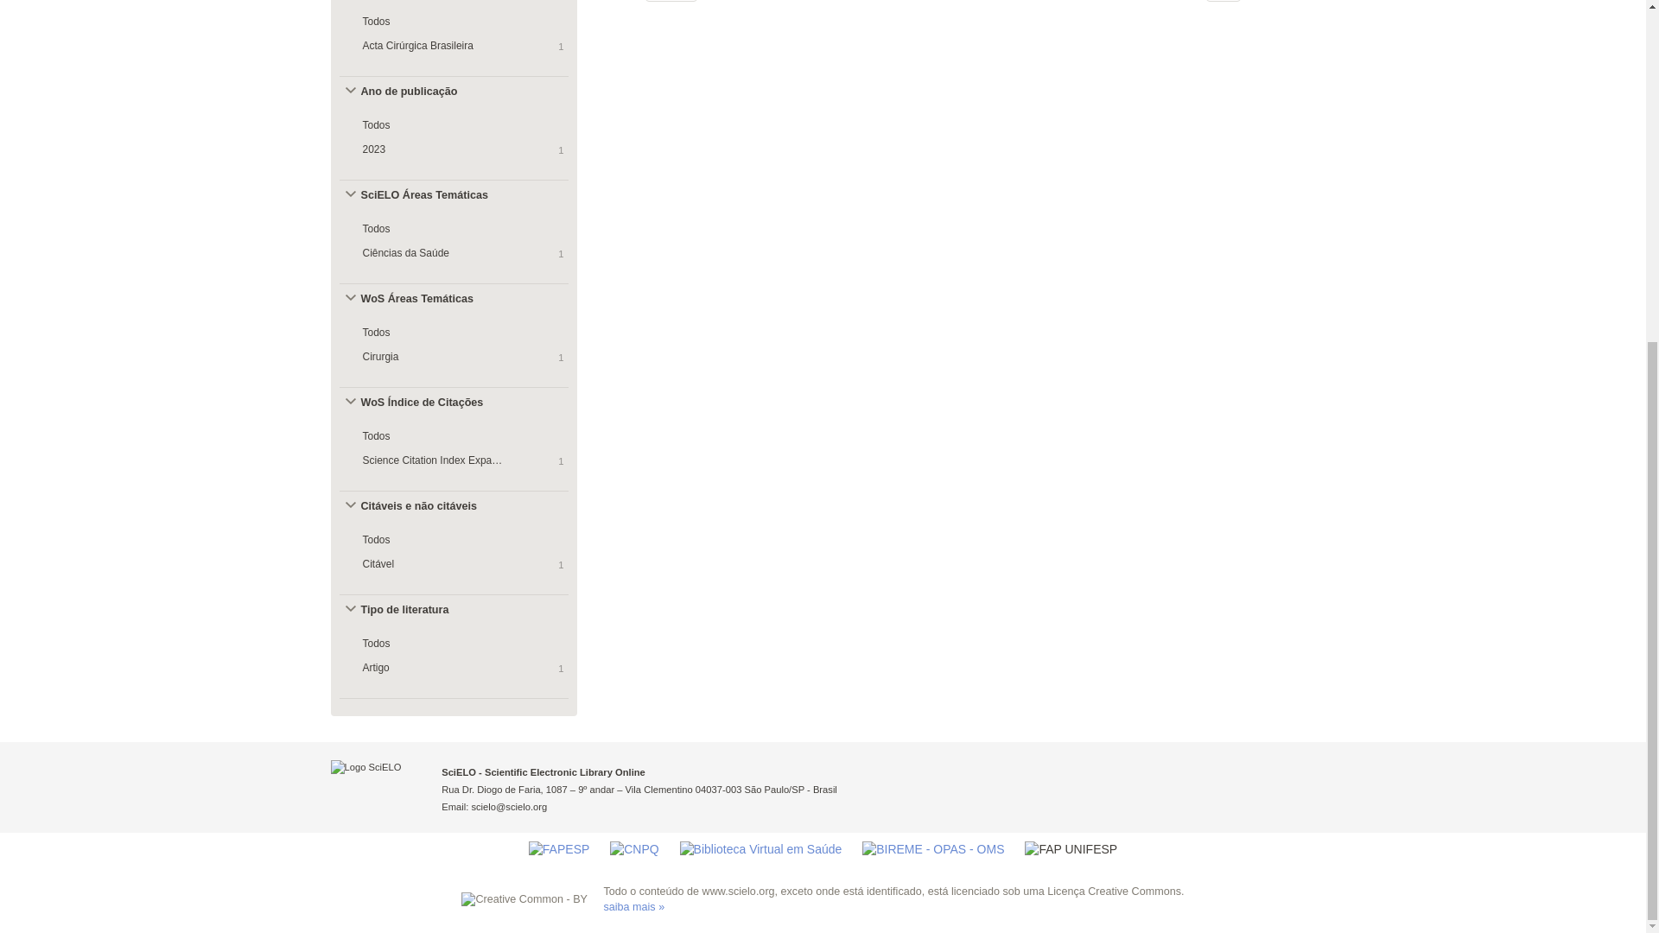 The width and height of the screenshot is (1659, 933). What do you see at coordinates (423, 610) in the screenshot?
I see `Tipo de literatura` at bounding box center [423, 610].